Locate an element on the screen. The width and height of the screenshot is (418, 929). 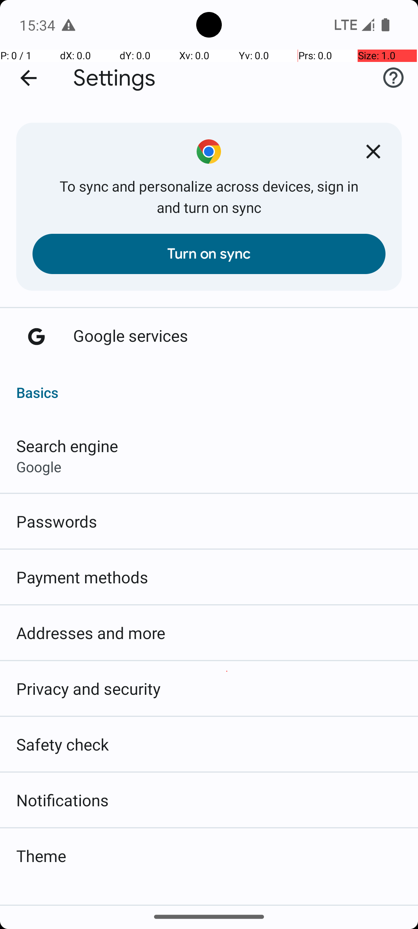
Close is located at coordinates (373, 151).